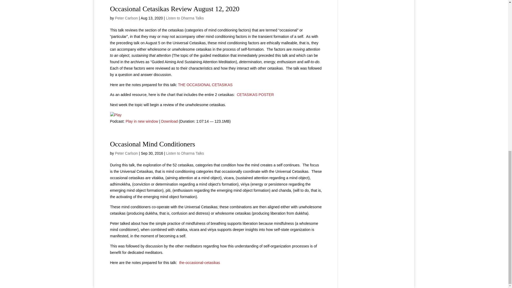 The image size is (512, 288). Describe the element at coordinates (116, 115) in the screenshot. I see `Play` at that location.